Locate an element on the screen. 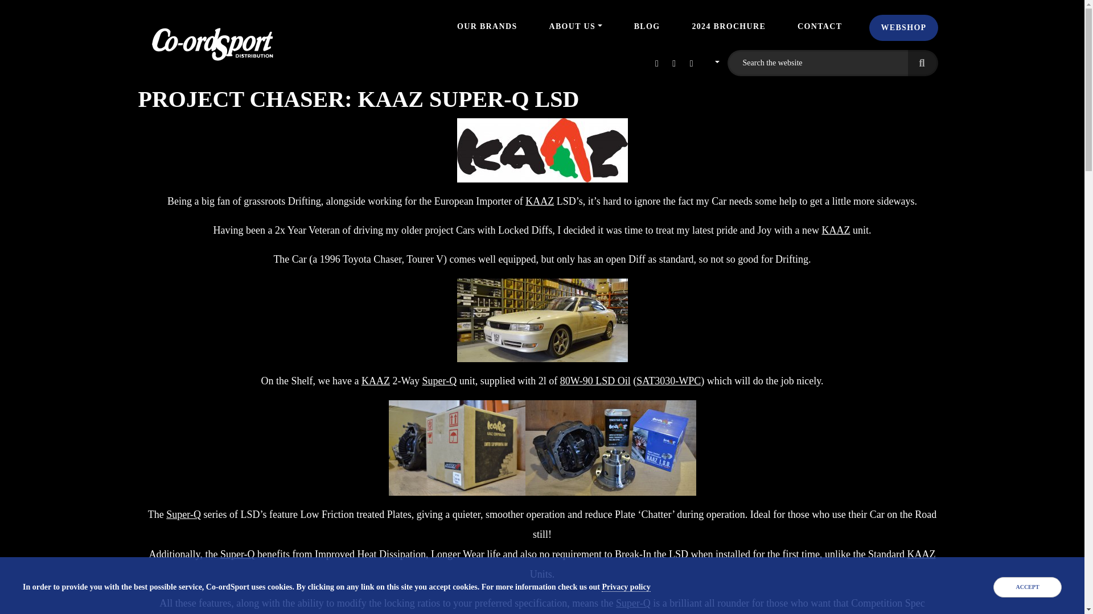  80W-90 LSD Oil is located at coordinates (595, 381).